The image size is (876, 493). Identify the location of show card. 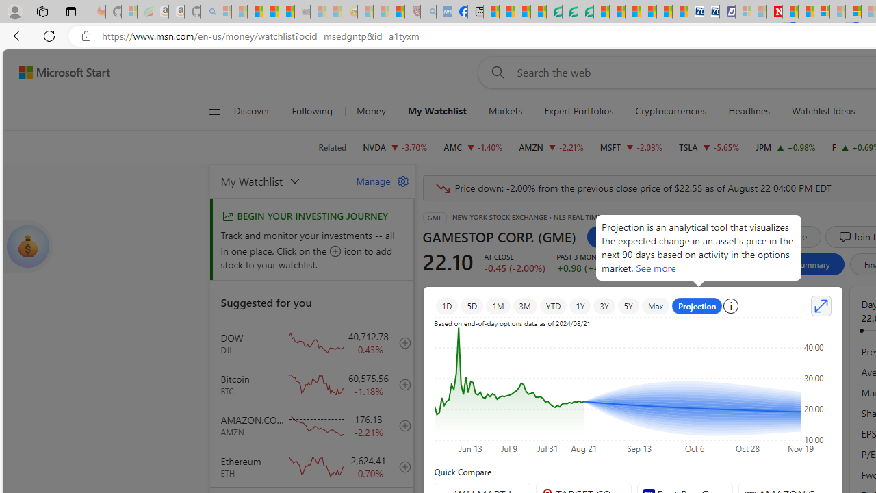
(27, 246).